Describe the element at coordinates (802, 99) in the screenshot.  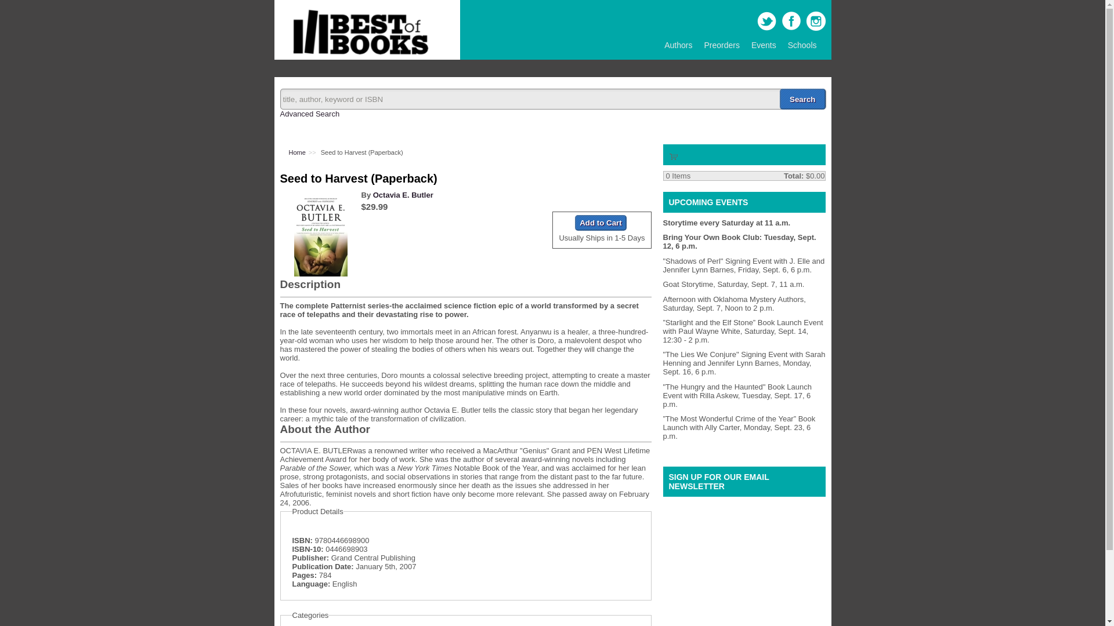
I see `Search` at that location.